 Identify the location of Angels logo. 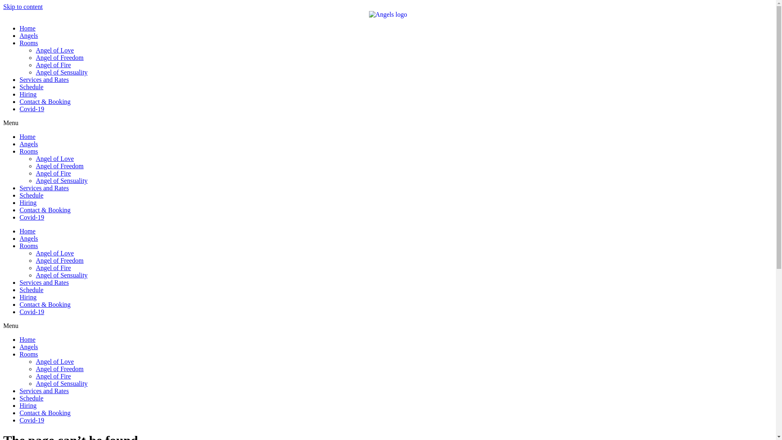
(388, 15).